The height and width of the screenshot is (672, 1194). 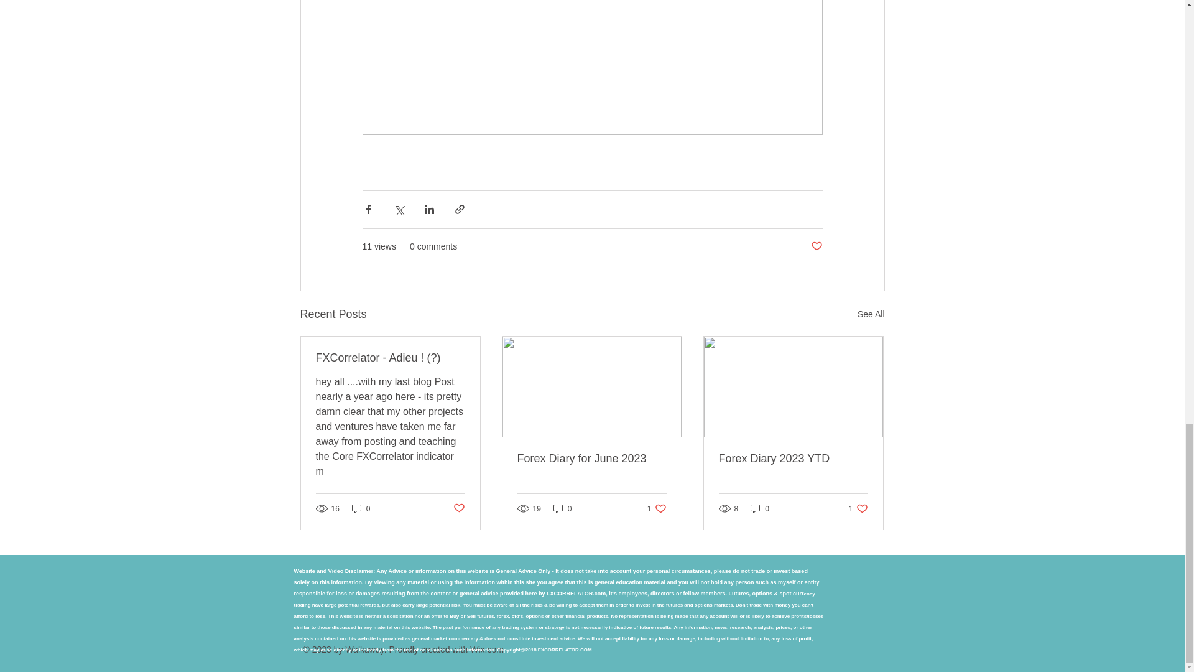 What do you see at coordinates (816, 246) in the screenshot?
I see `See All` at bounding box center [816, 246].